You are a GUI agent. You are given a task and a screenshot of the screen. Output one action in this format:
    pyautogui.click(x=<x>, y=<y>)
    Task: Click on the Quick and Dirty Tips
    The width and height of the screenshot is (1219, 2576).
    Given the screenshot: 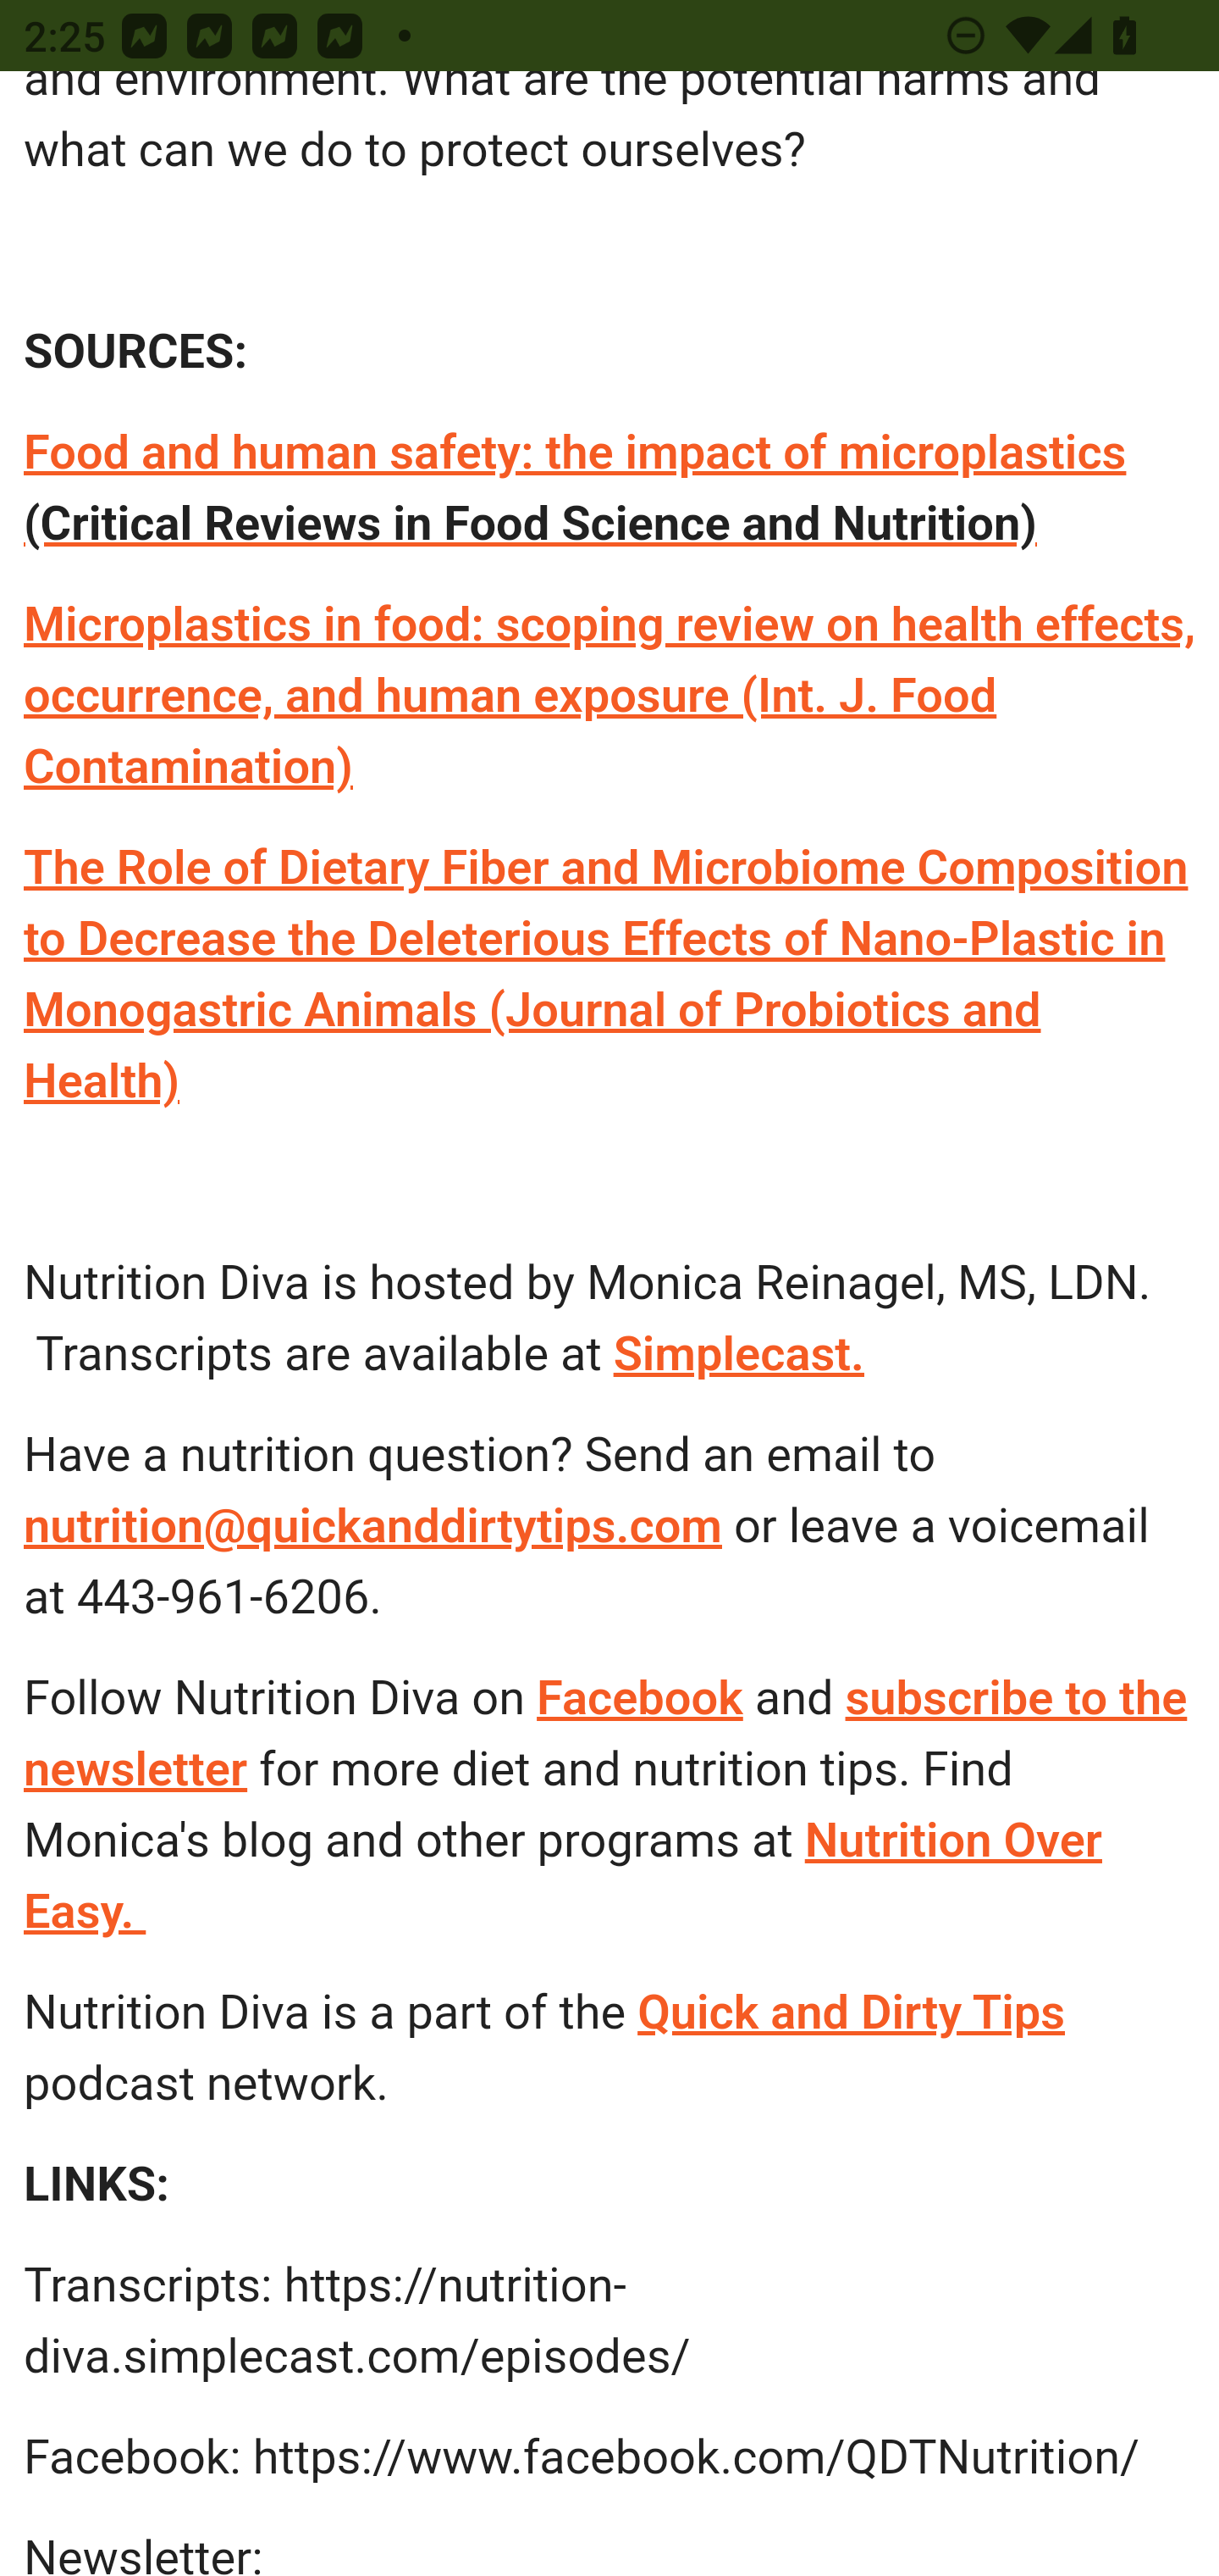 What is the action you would take?
    pyautogui.click(x=852, y=2012)
    